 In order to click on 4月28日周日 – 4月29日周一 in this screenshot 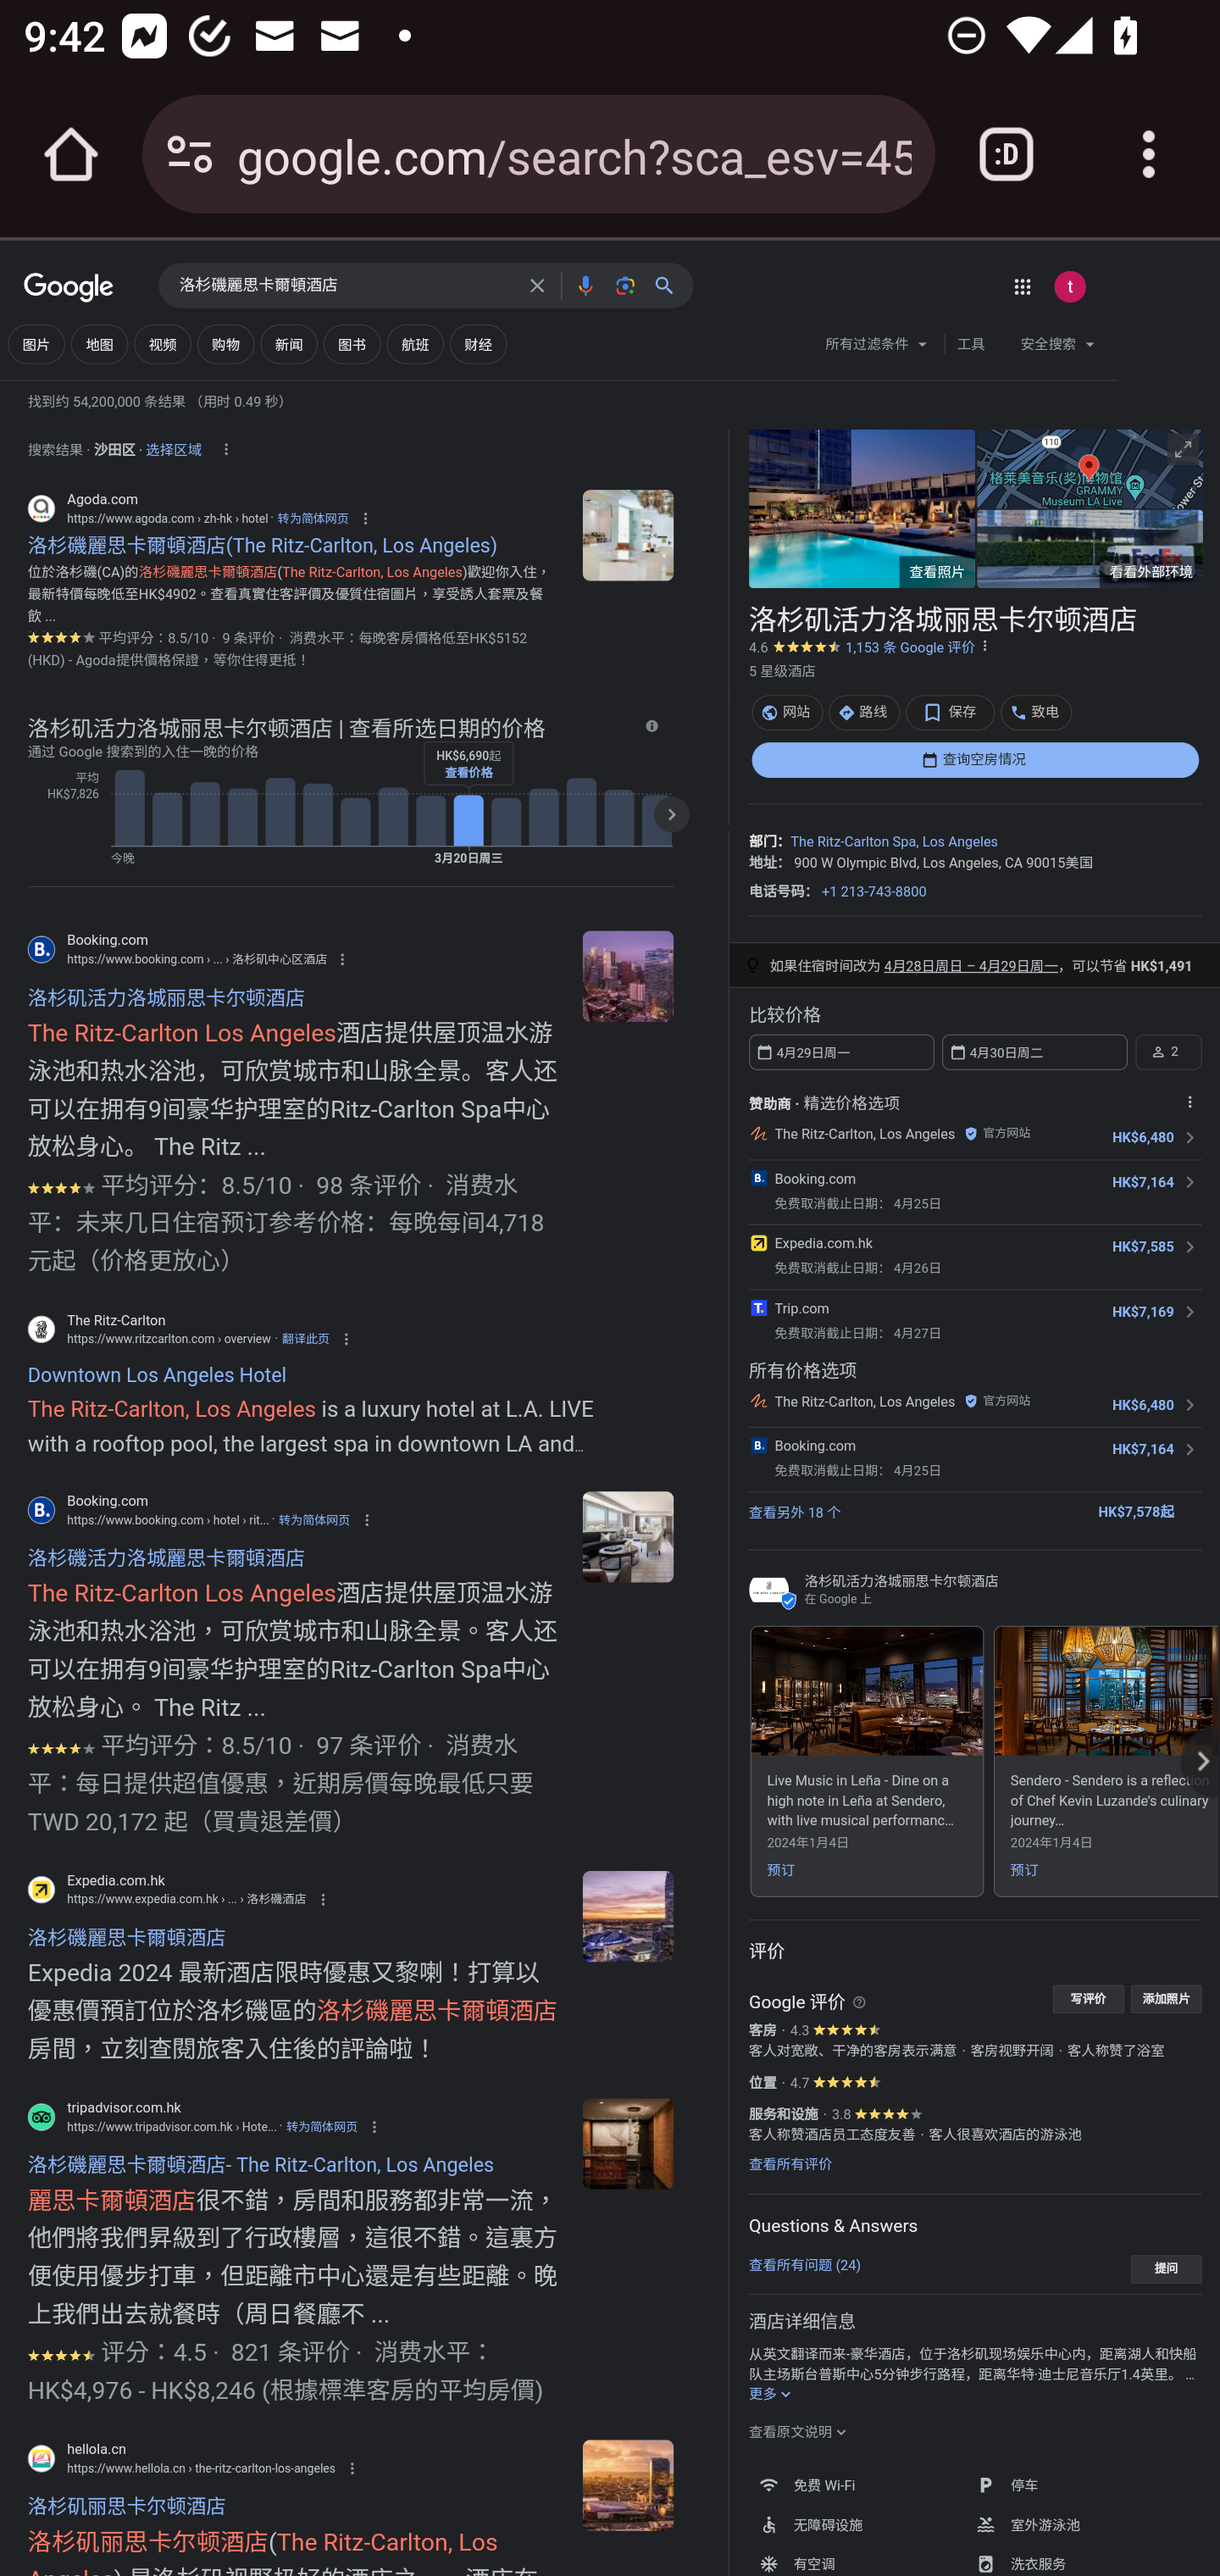, I will do `click(970, 966)`.